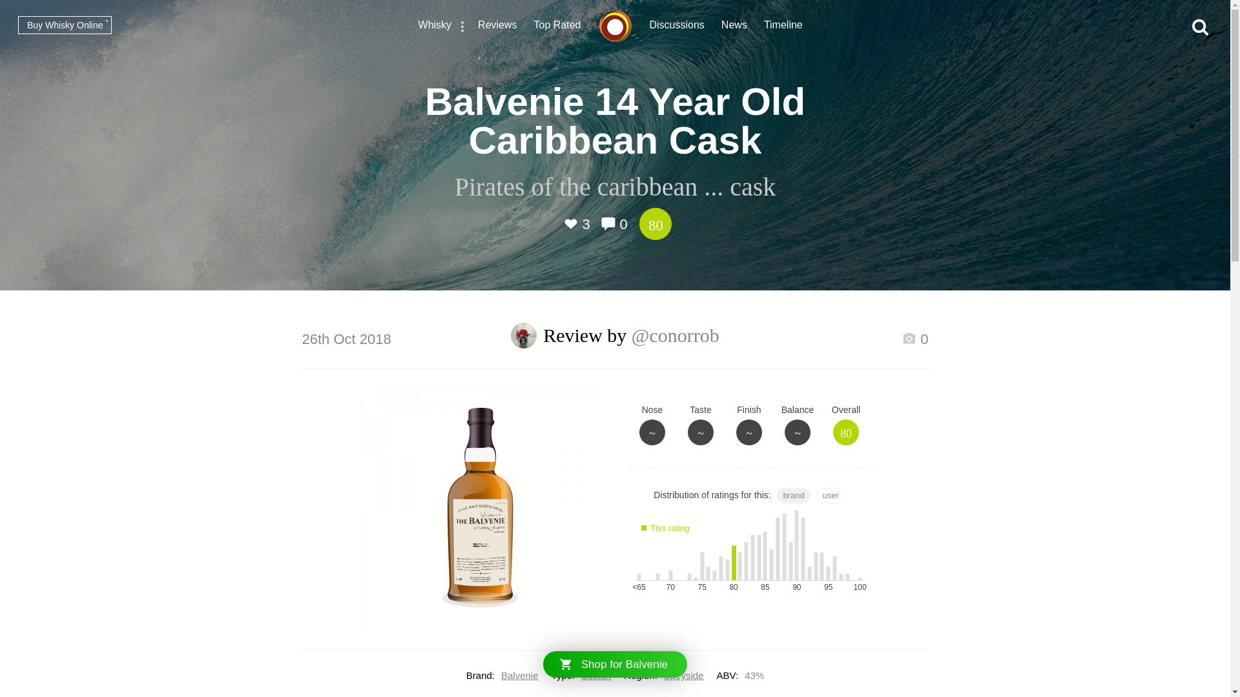 The width and height of the screenshot is (1240, 697). Describe the element at coordinates (1200, 27) in the screenshot. I see `Search this site` at that location.